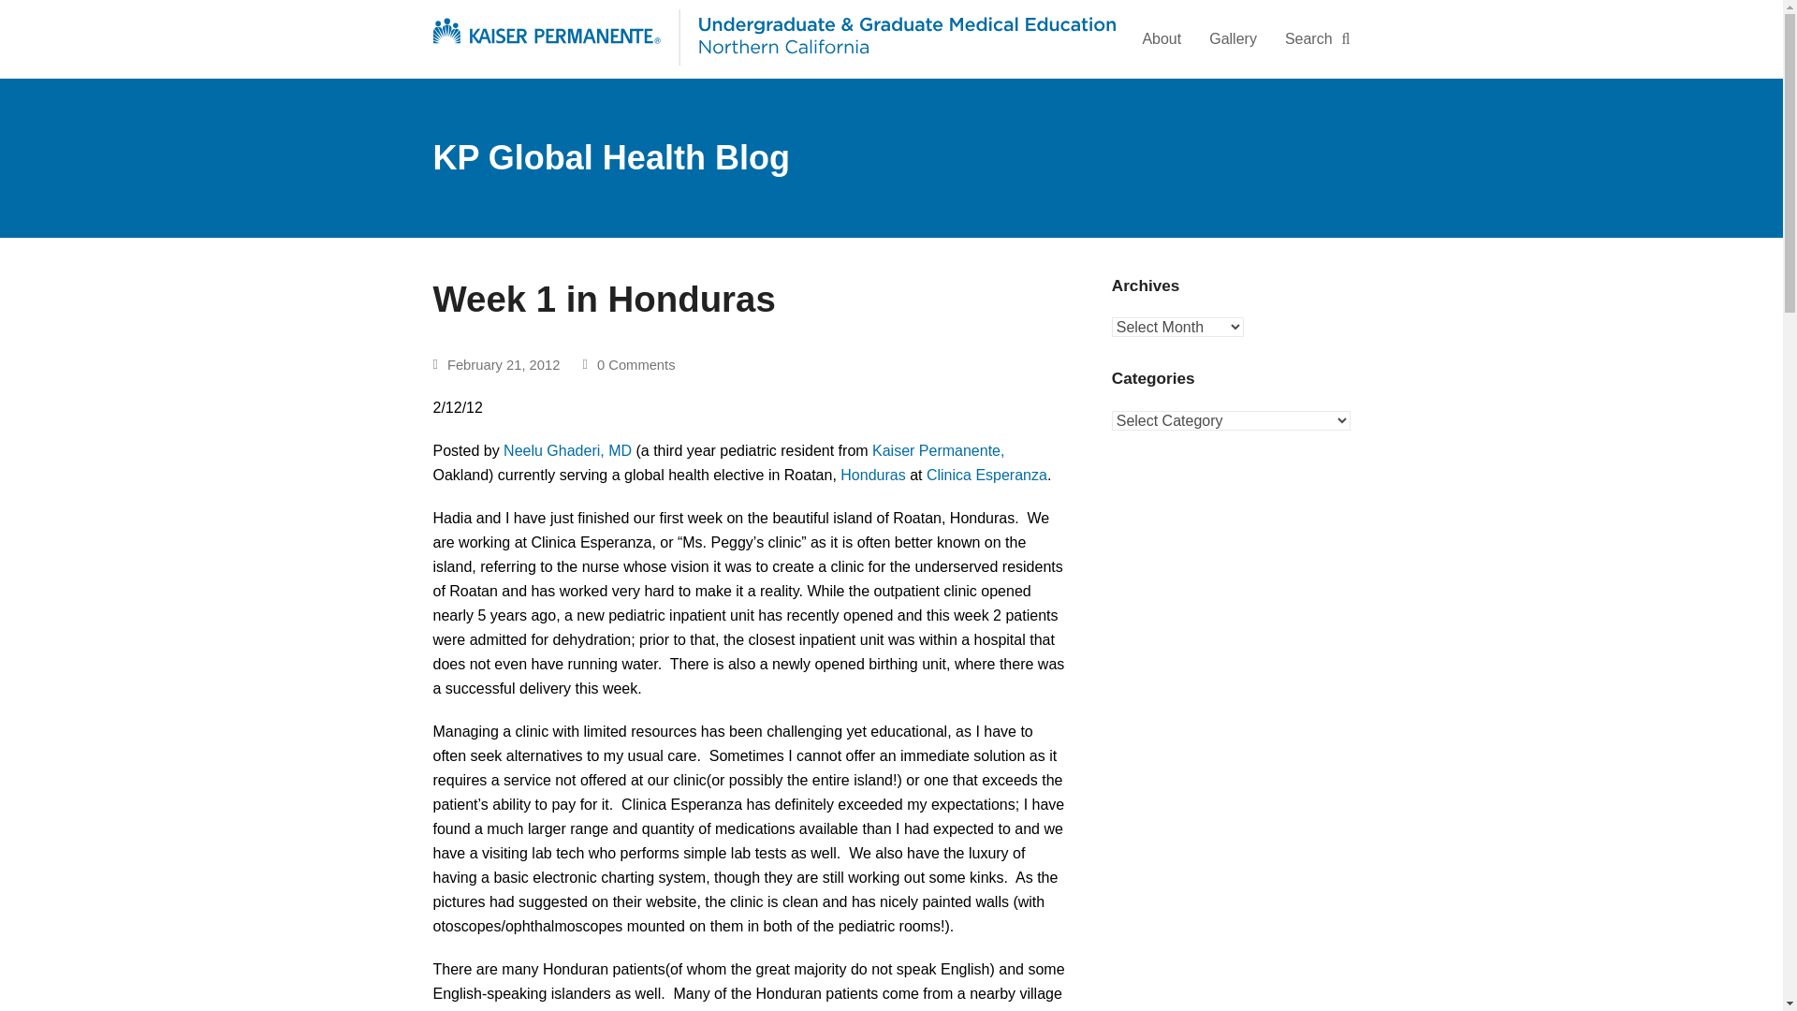 This screenshot has height=1011, width=1797. Describe the element at coordinates (636, 364) in the screenshot. I see `0 Comments` at that location.